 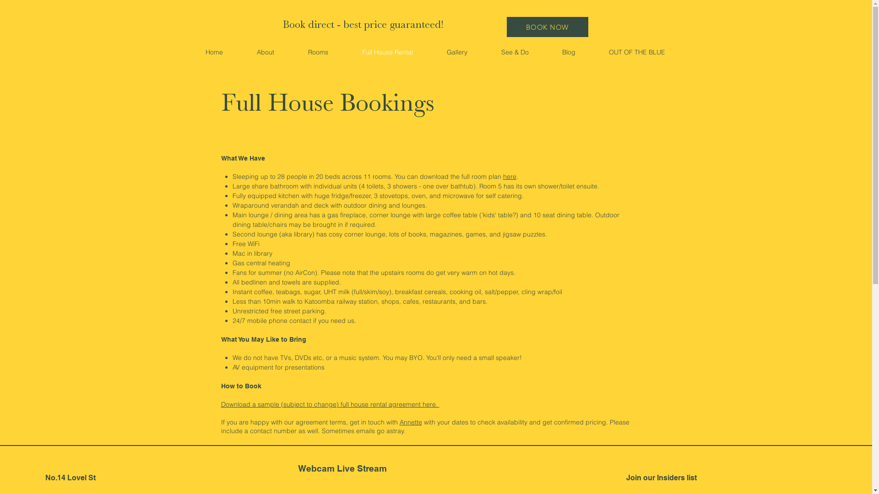 I want to click on Full House Rental, so click(x=387, y=52).